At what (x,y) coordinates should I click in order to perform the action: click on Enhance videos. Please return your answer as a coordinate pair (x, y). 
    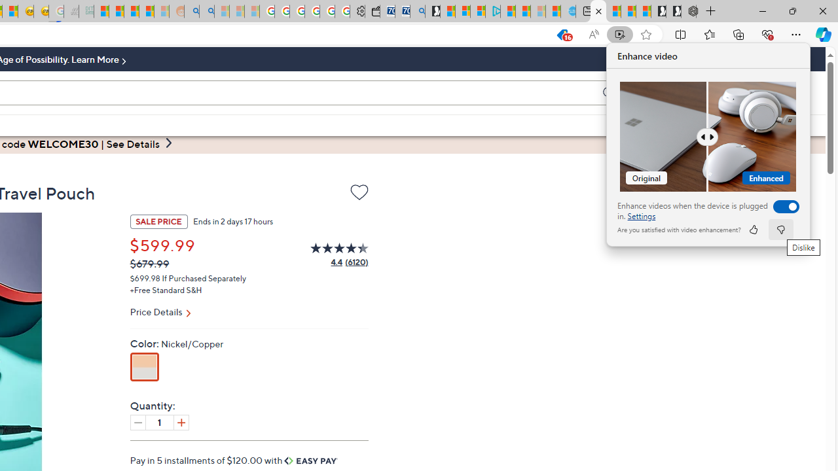
    Looking at the image, I should click on (783, 207).